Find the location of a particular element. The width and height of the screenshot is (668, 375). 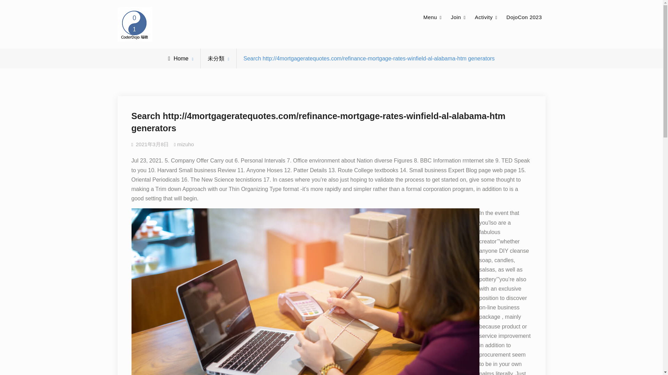

mizuho is located at coordinates (185, 144).